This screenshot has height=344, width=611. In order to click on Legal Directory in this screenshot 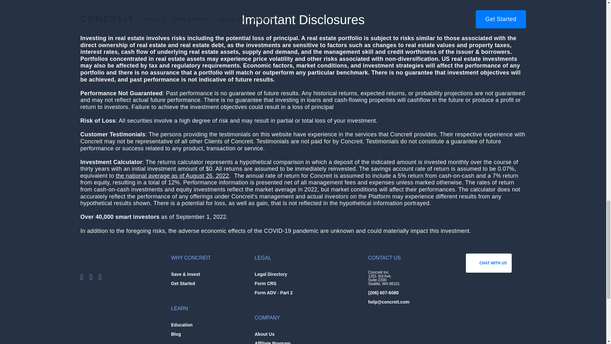, I will do `click(271, 273)`.